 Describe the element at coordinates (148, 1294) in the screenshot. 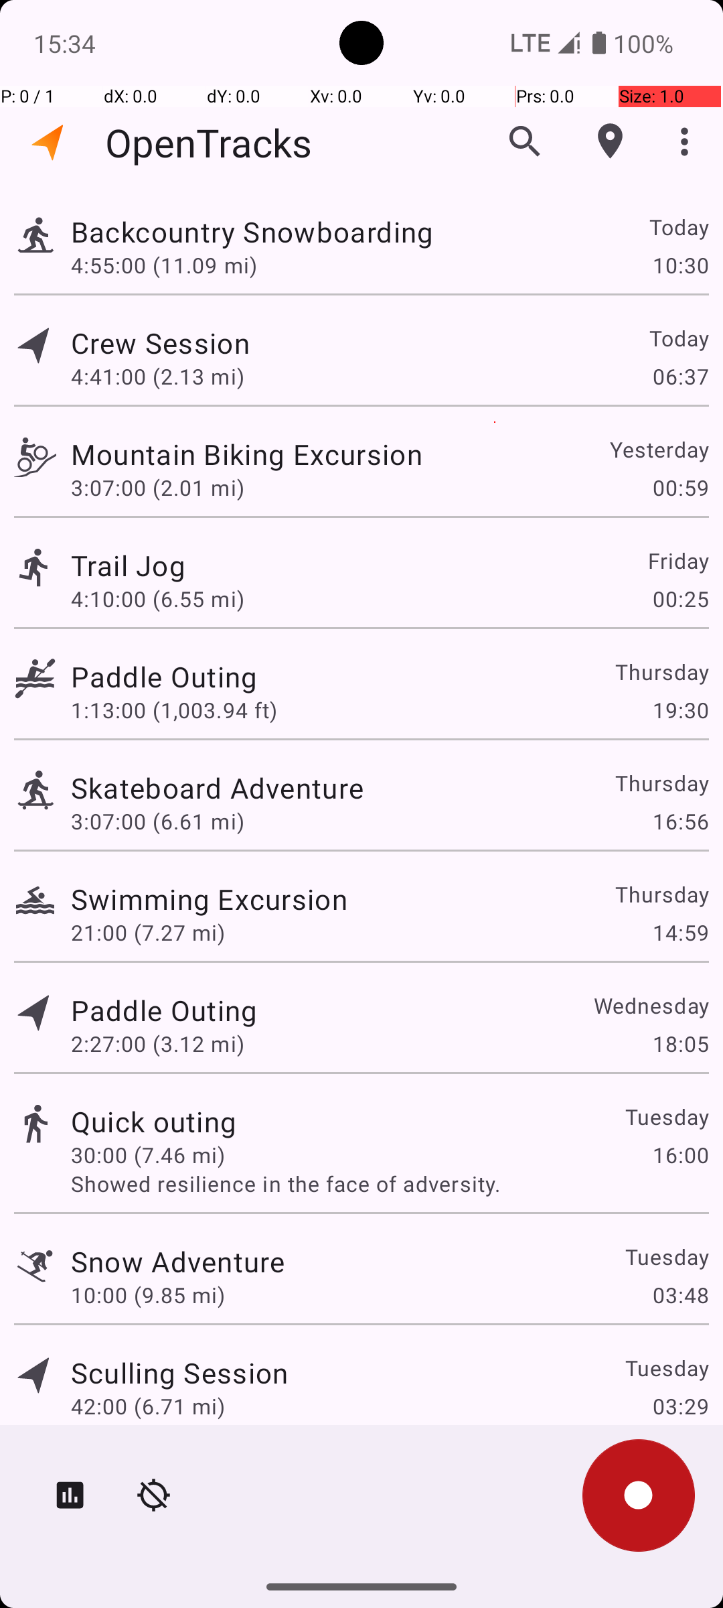

I see `10:00 (9.85 mi)` at that location.